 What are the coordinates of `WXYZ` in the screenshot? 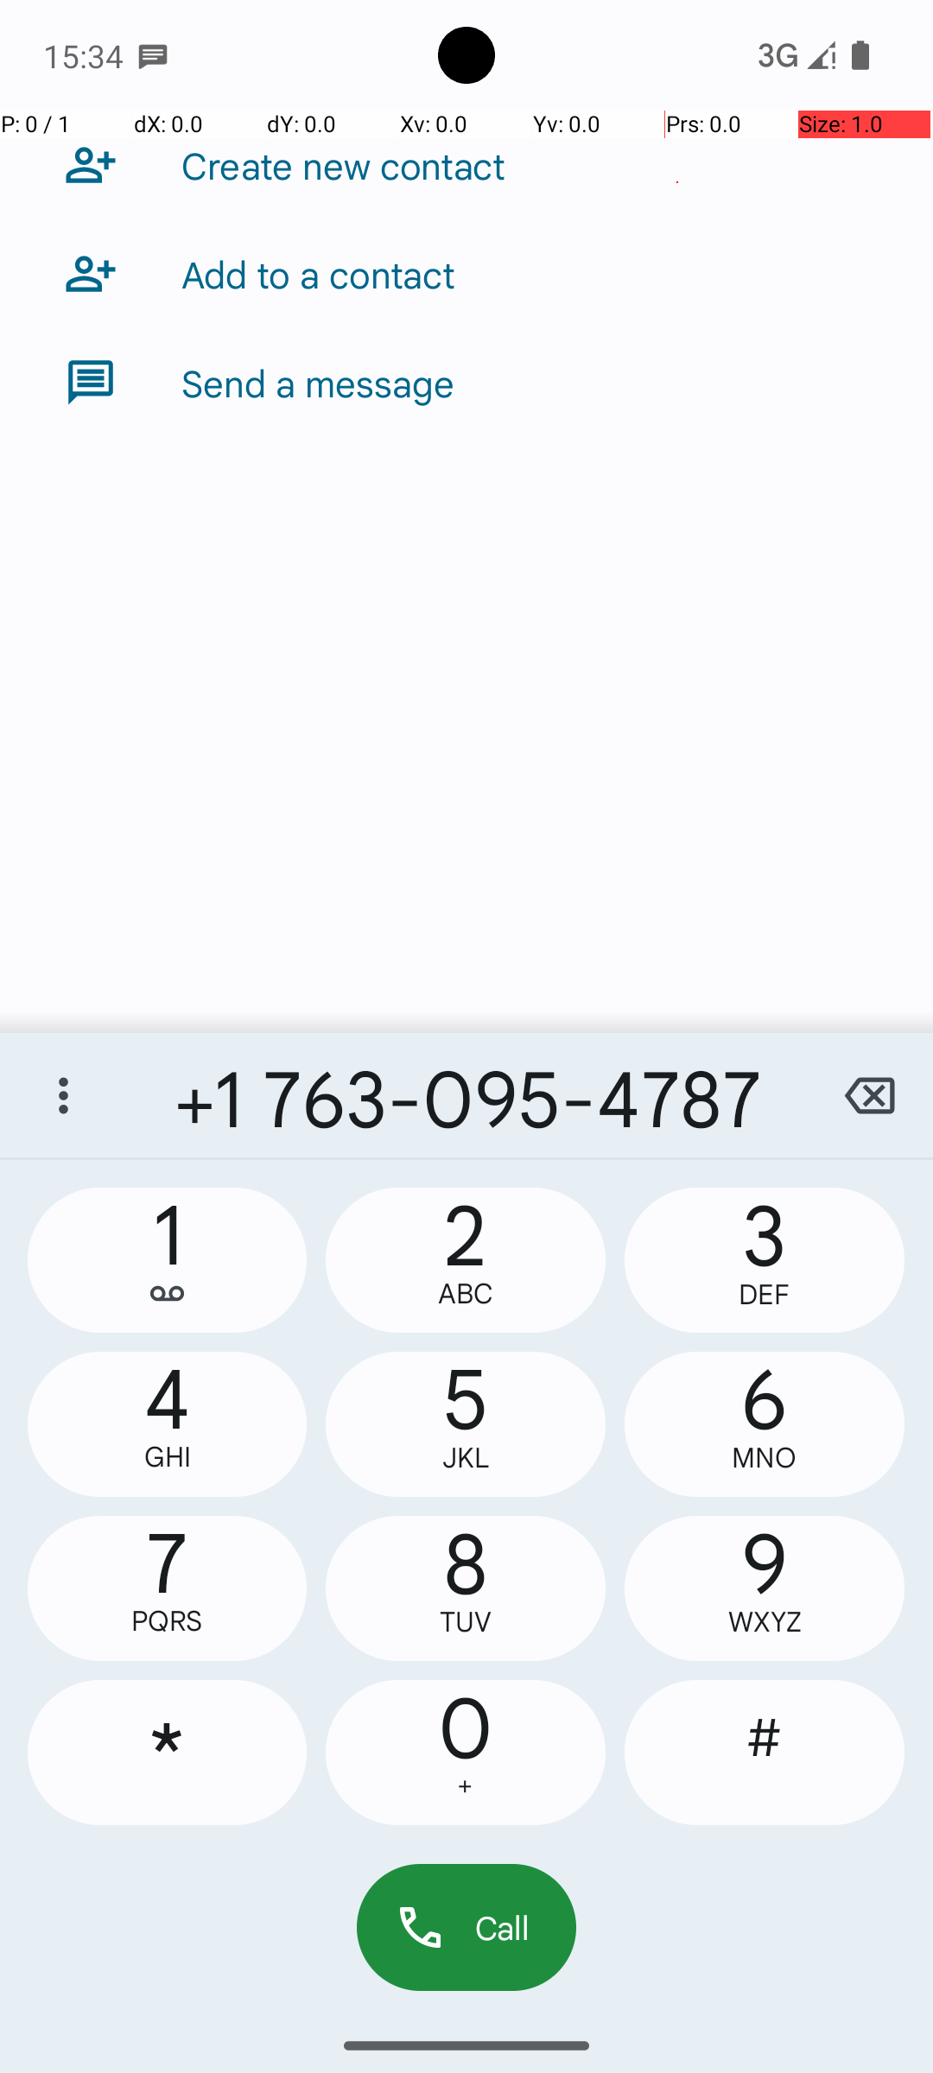 It's located at (765, 1622).